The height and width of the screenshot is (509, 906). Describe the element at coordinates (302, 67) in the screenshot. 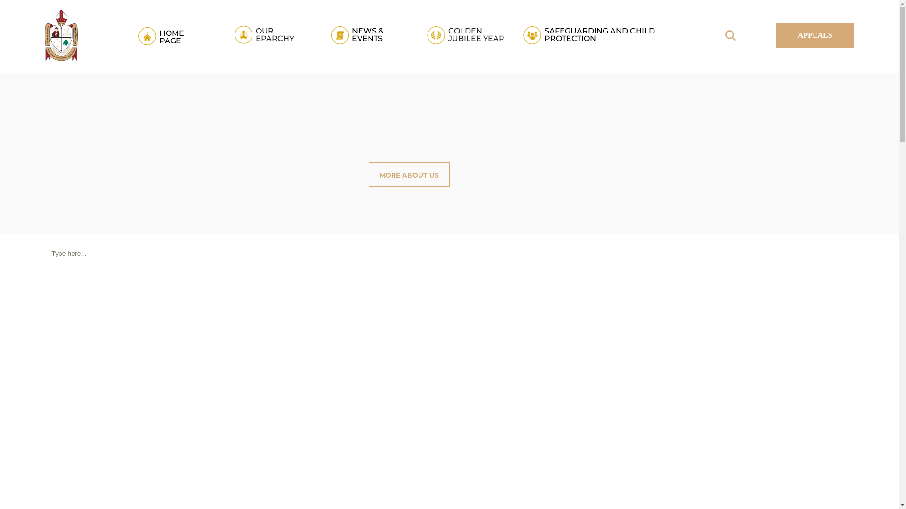

I see `OUR BISHOP` at that location.